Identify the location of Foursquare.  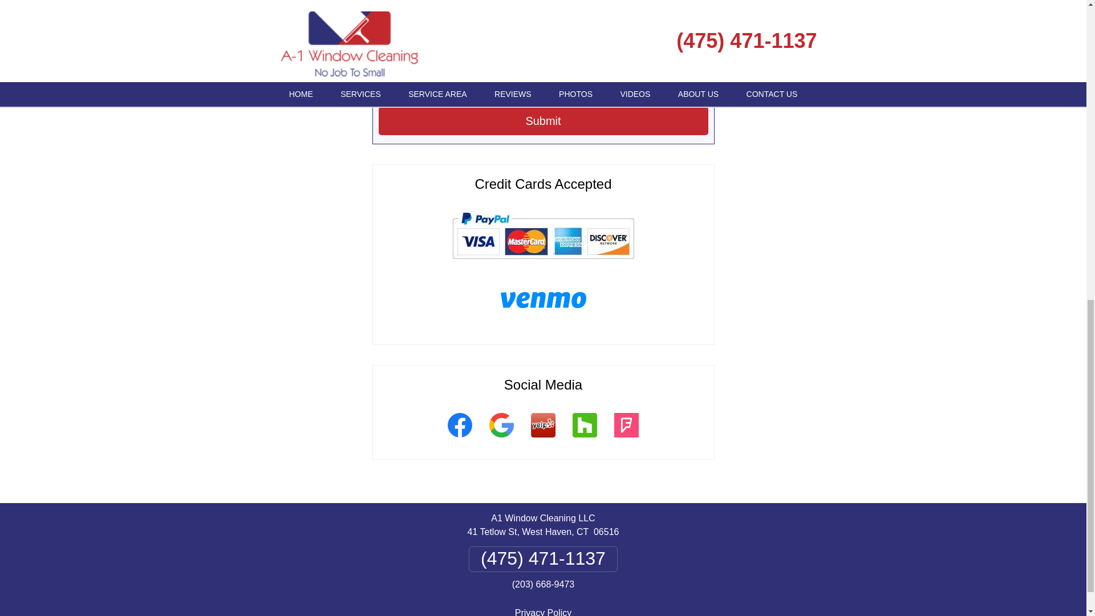
(626, 439).